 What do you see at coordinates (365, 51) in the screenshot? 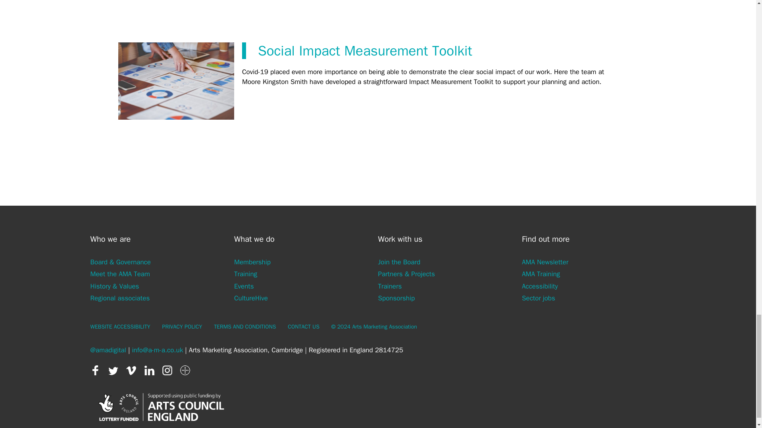
I see `Social Impact Measurement Toolkit` at bounding box center [365, 51].